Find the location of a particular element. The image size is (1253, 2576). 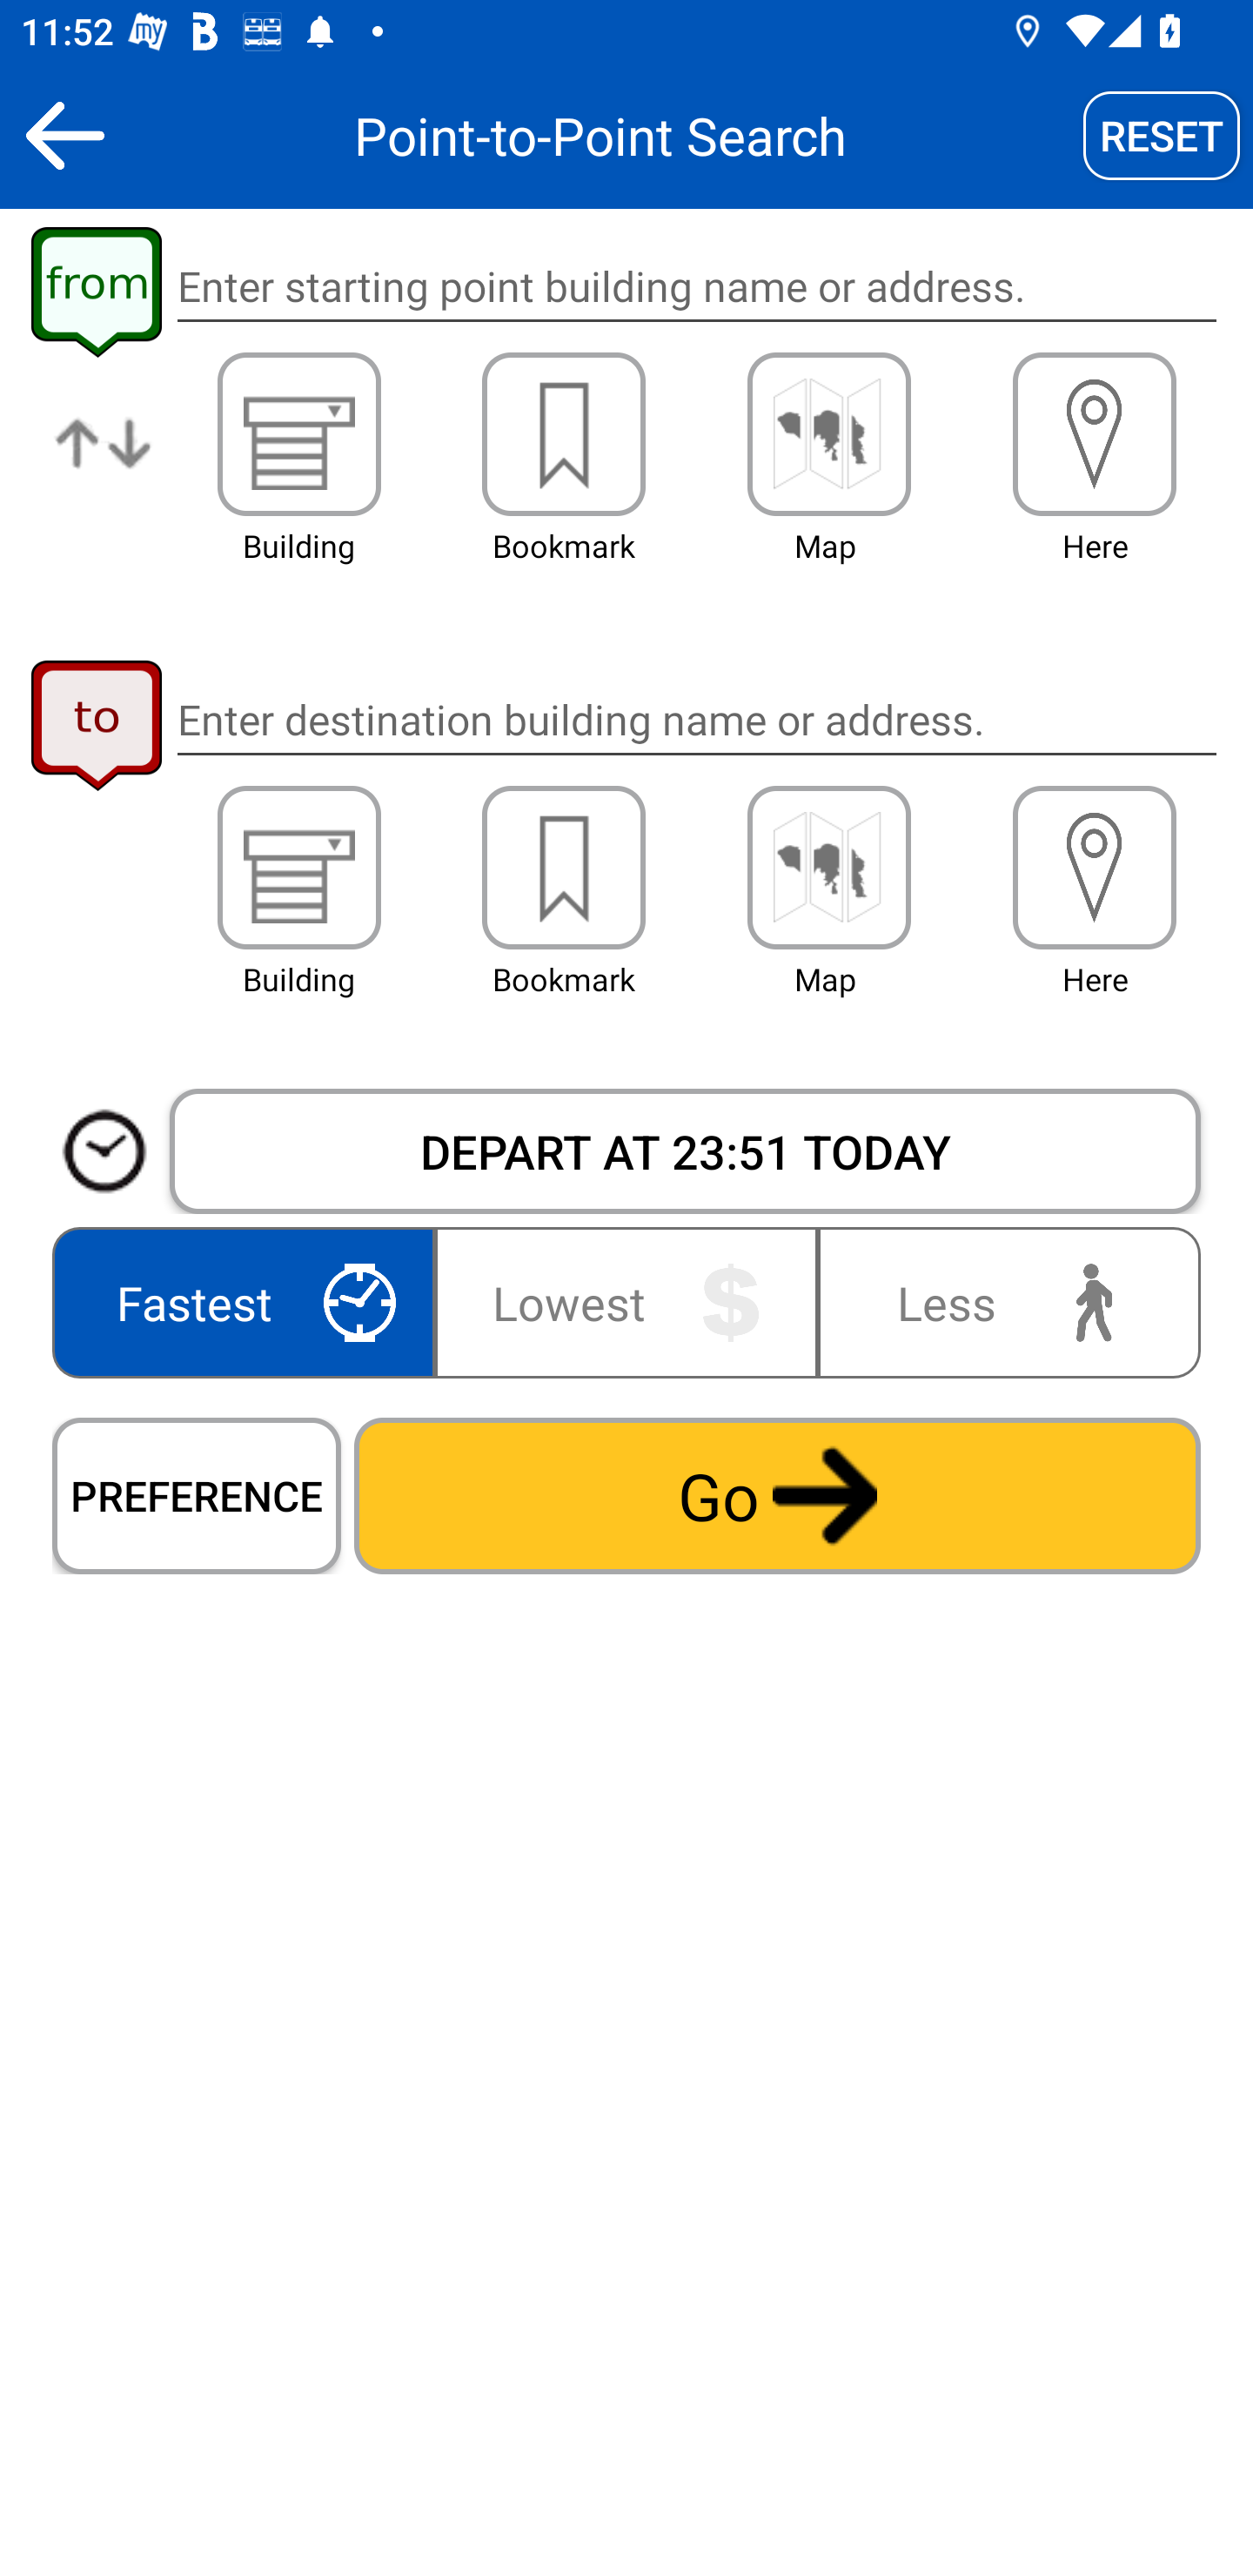

Fastest selected is located at coordinates (249, 1302).